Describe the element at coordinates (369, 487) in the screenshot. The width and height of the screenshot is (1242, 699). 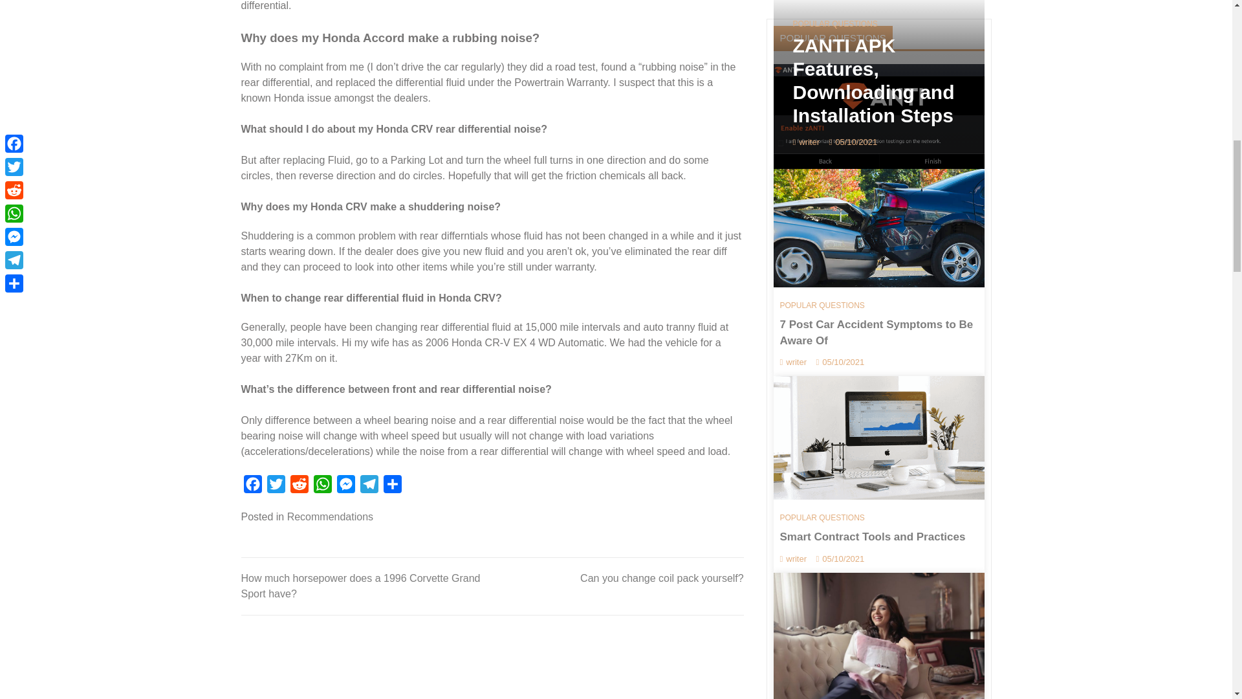
I see `Telegram` at that location.